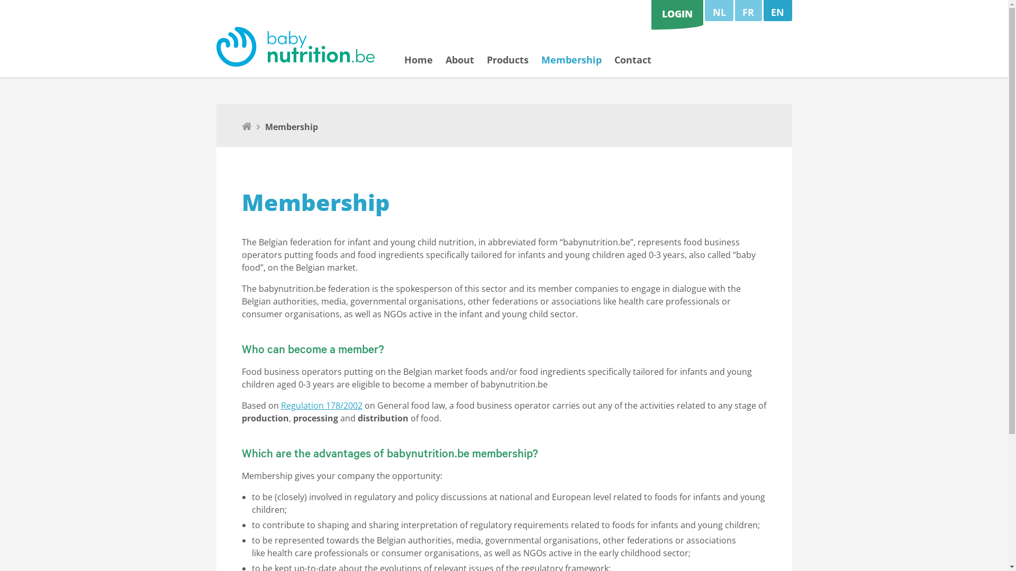  Describe the element at coordinates (677, 14) in the screenshot. I see `LOGIN` at that location.